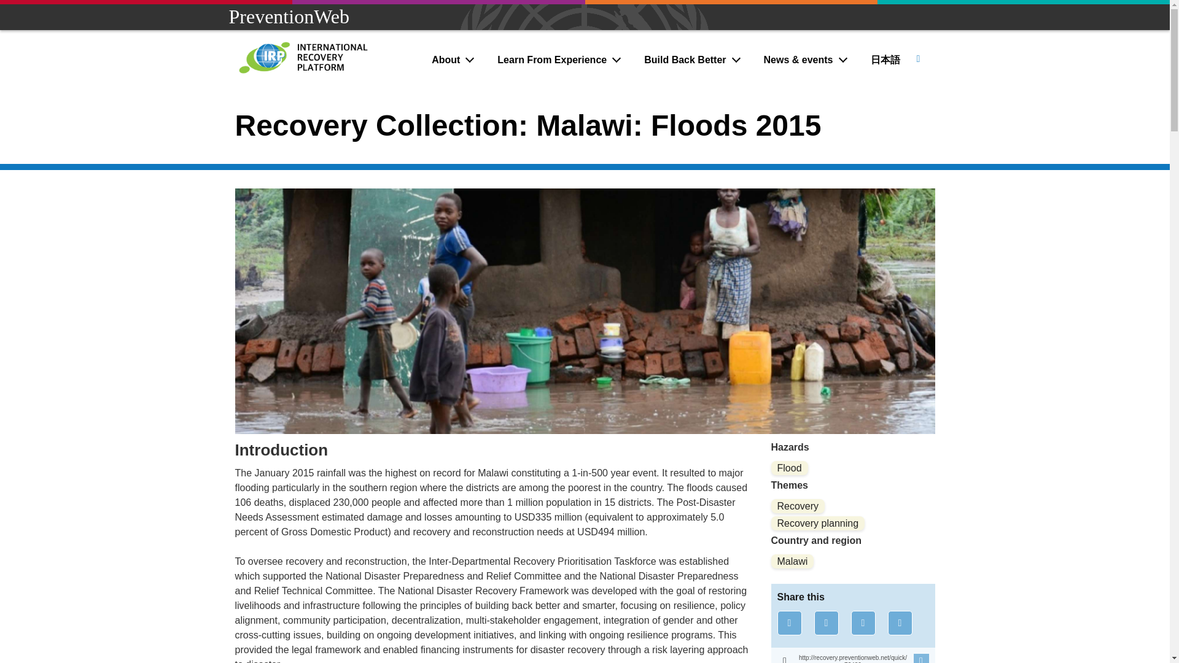 Image resolution: width=1179 pixels, height=663 pixels. I want to click on Share via Email, so click(900, 622).